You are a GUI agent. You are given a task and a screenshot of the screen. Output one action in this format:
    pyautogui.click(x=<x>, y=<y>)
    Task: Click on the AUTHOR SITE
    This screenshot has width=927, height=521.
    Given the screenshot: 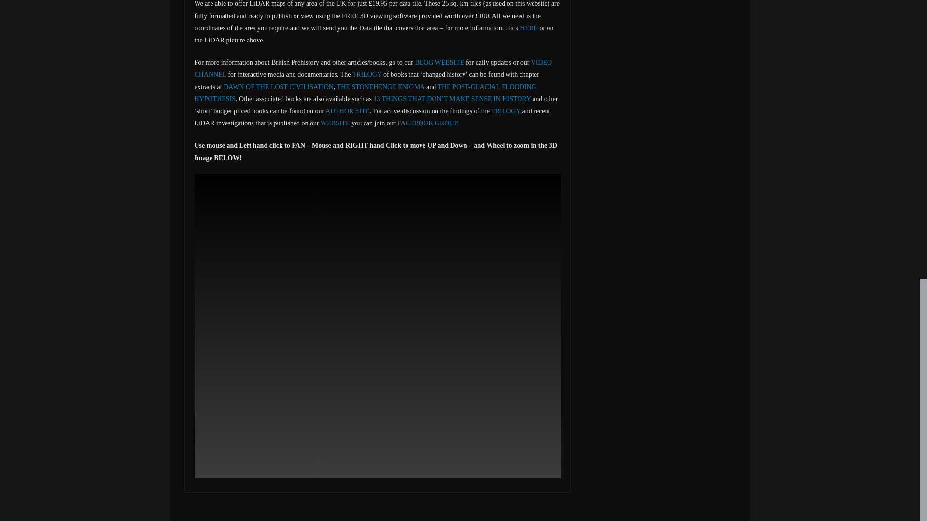 What is the action you would take?
    pyautogui.click(x=347, y=111)
    